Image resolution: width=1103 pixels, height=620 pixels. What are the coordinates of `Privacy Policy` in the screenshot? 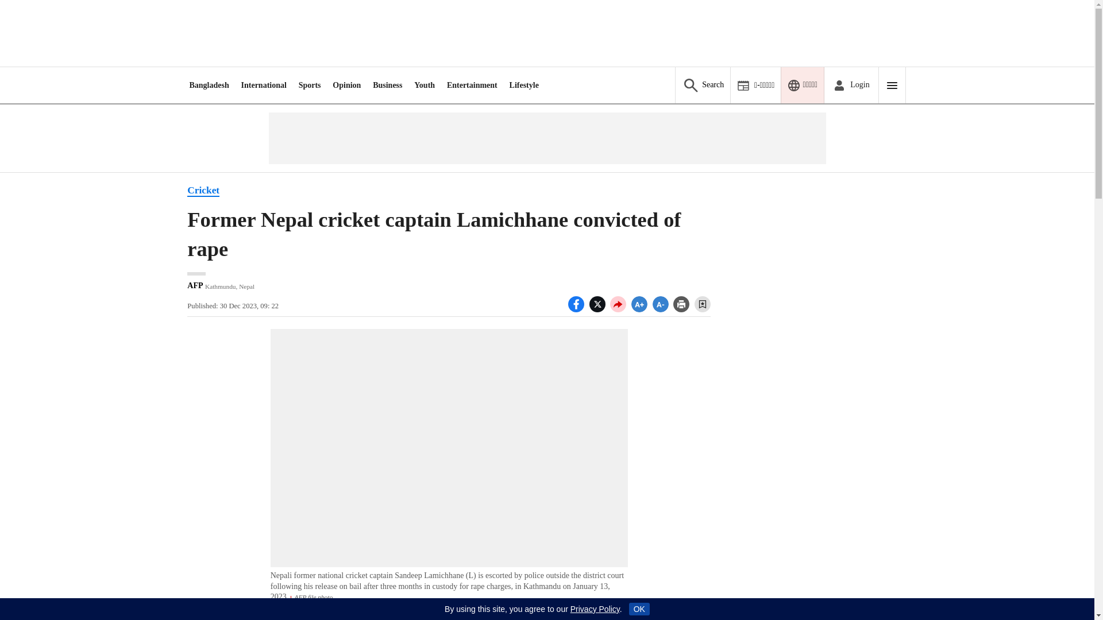 It's located at (595, 609).